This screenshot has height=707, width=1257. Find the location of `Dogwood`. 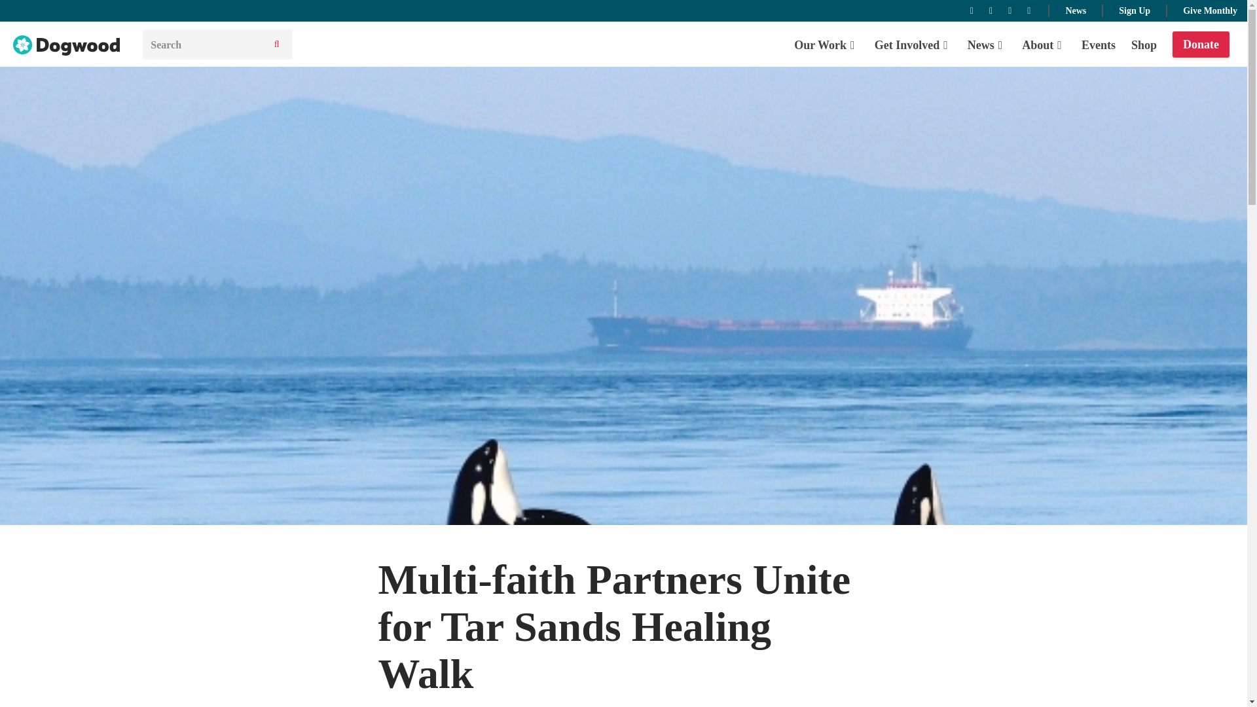

Dogwood is located at coordinates (67, 46).